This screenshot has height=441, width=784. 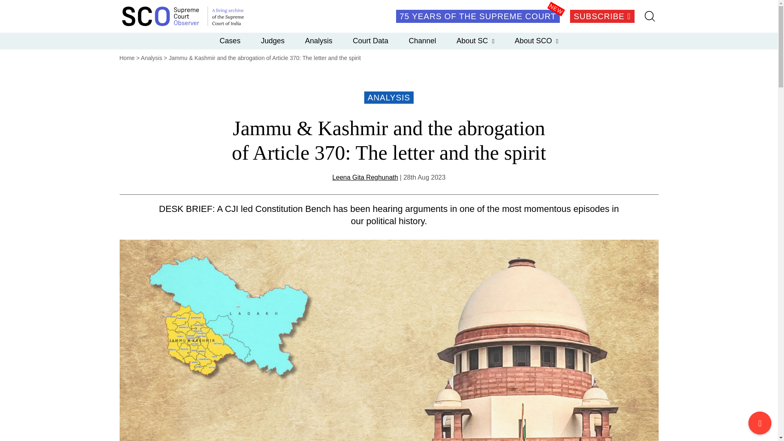 What do you see at coordinates (422, 40) in the screenshot?
I see `Channel` at bounding box center [422, 40].